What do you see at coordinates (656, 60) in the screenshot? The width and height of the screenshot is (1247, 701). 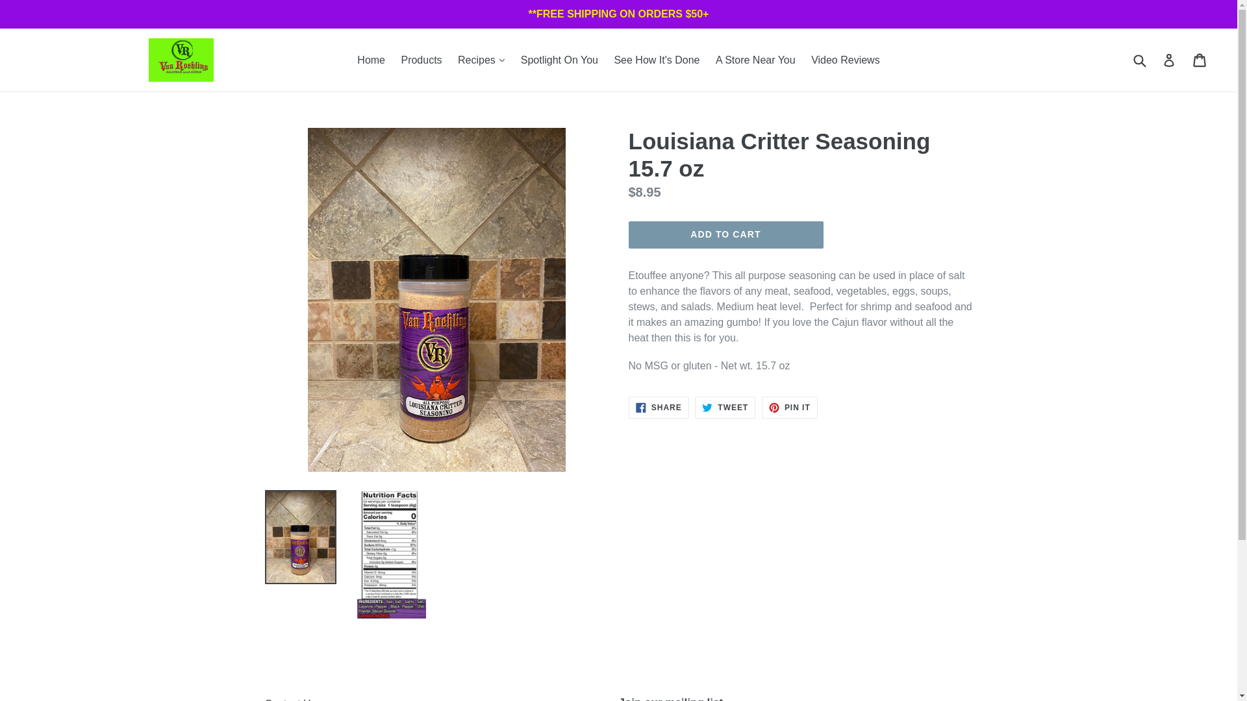 I see `See How It's Done` at bounding box center [656, 60].